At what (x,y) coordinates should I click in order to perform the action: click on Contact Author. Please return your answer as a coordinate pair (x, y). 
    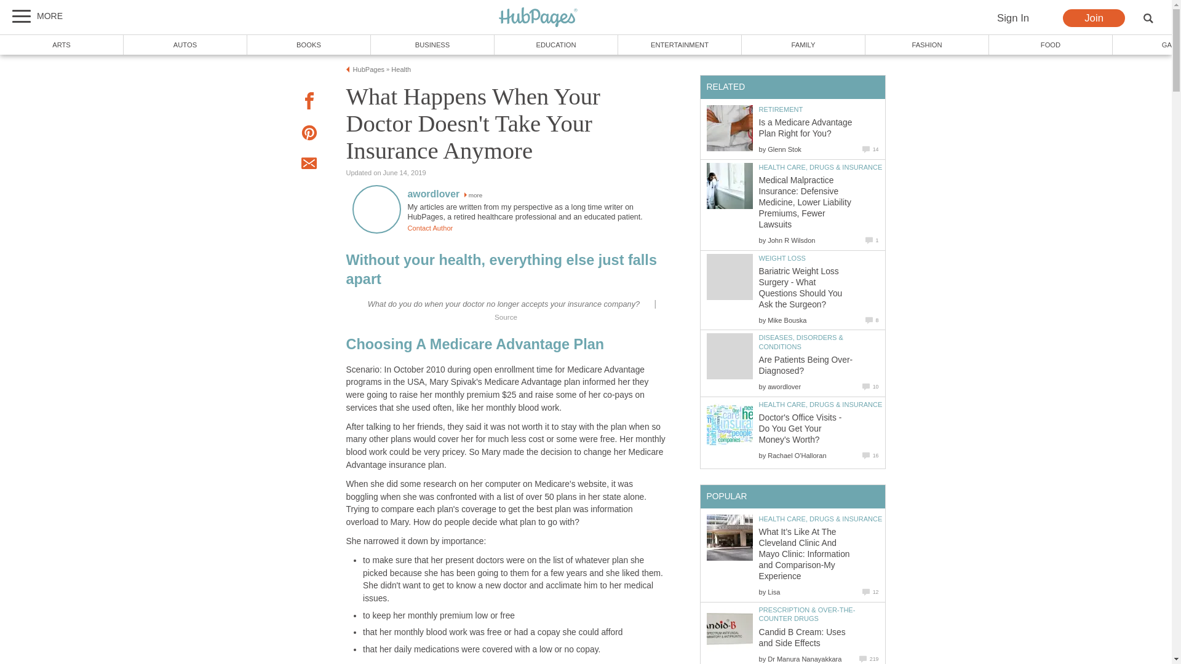
    Looking at the image, I should click on (429, 227).